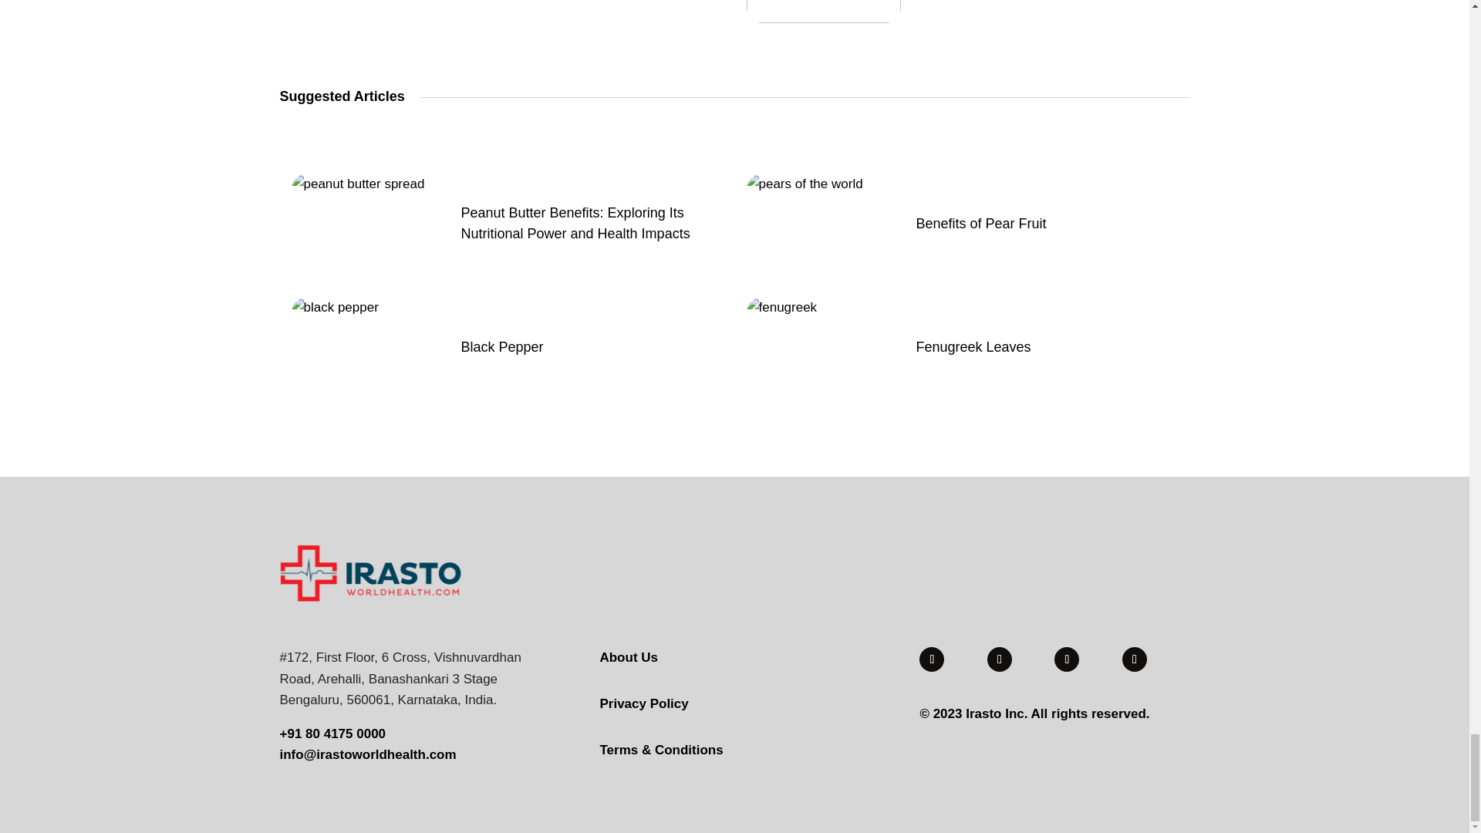 The height and width of the screenshot is (833, 1481). I want to click on Irasto-logo, so click(370, 573).